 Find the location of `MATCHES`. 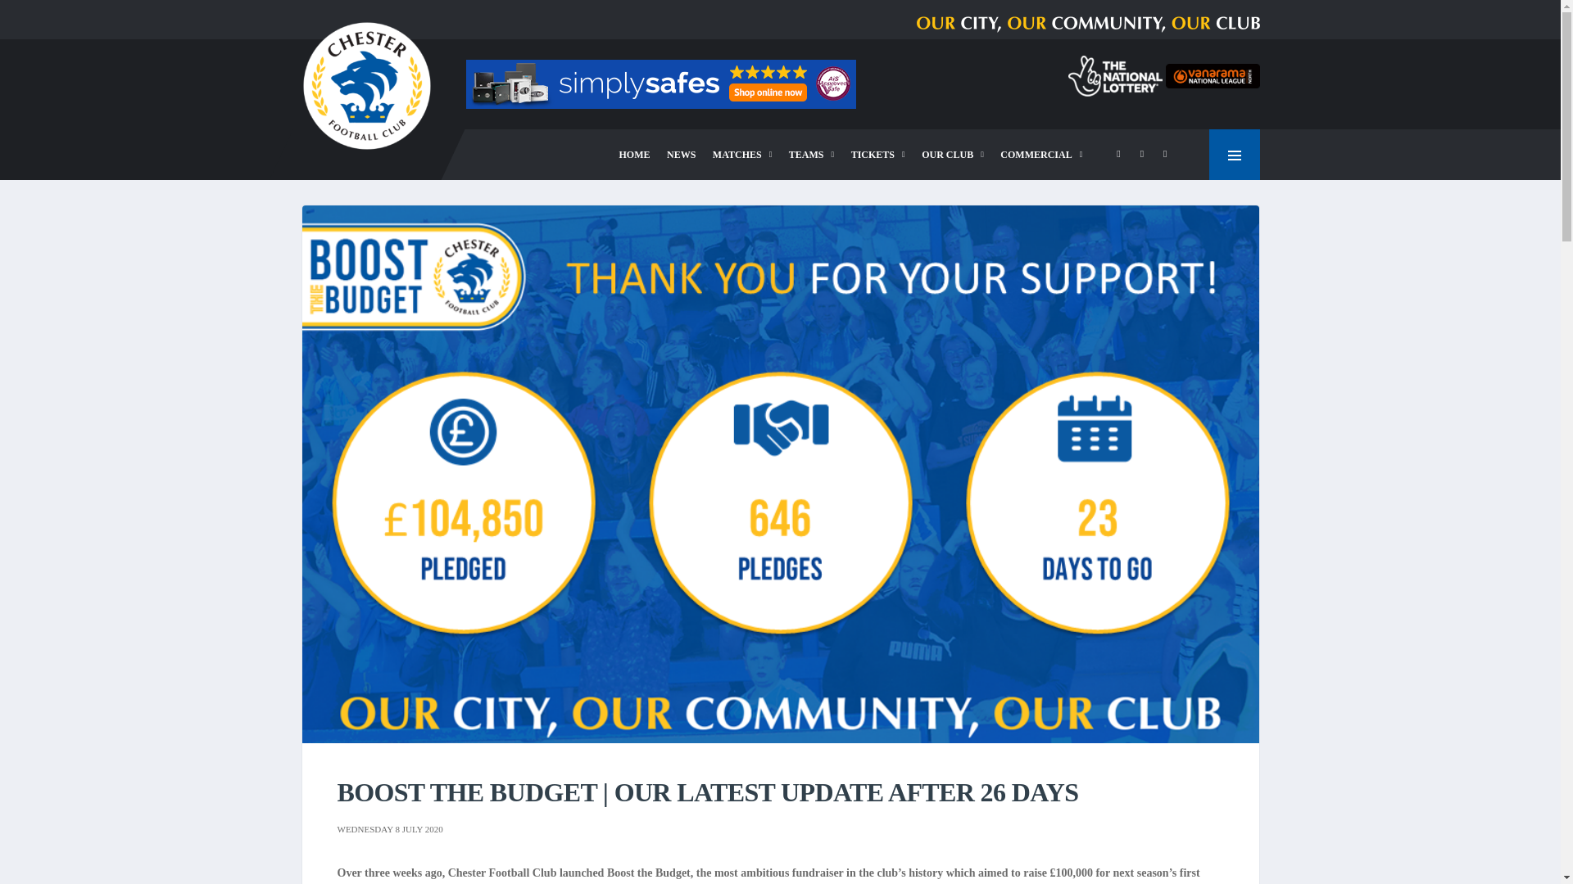

MATCHES is located at coordinates (742, 154).